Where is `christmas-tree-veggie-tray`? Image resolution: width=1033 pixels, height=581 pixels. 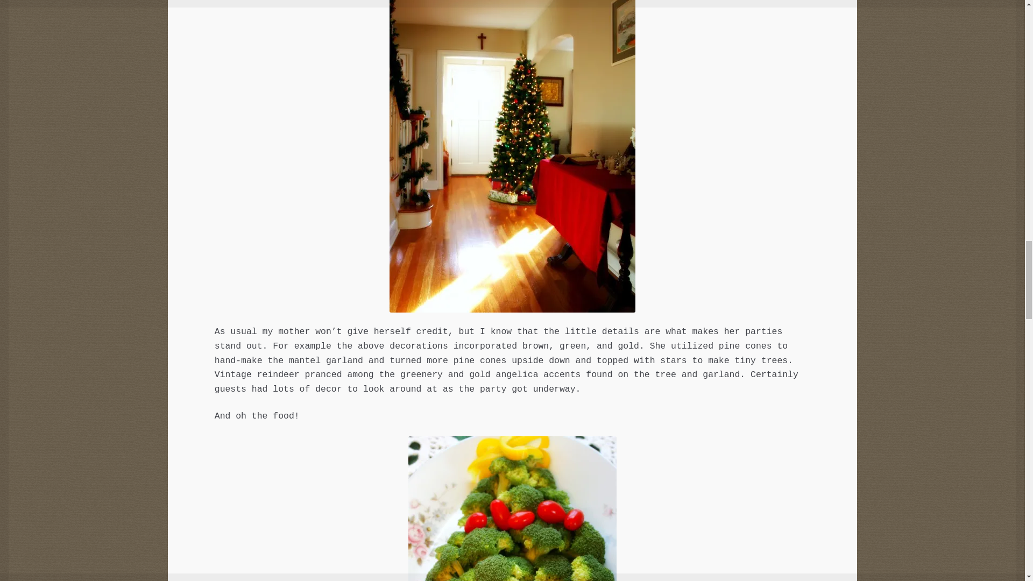
christmas-tree-veggie-tray is located at coordinates (512, 509).